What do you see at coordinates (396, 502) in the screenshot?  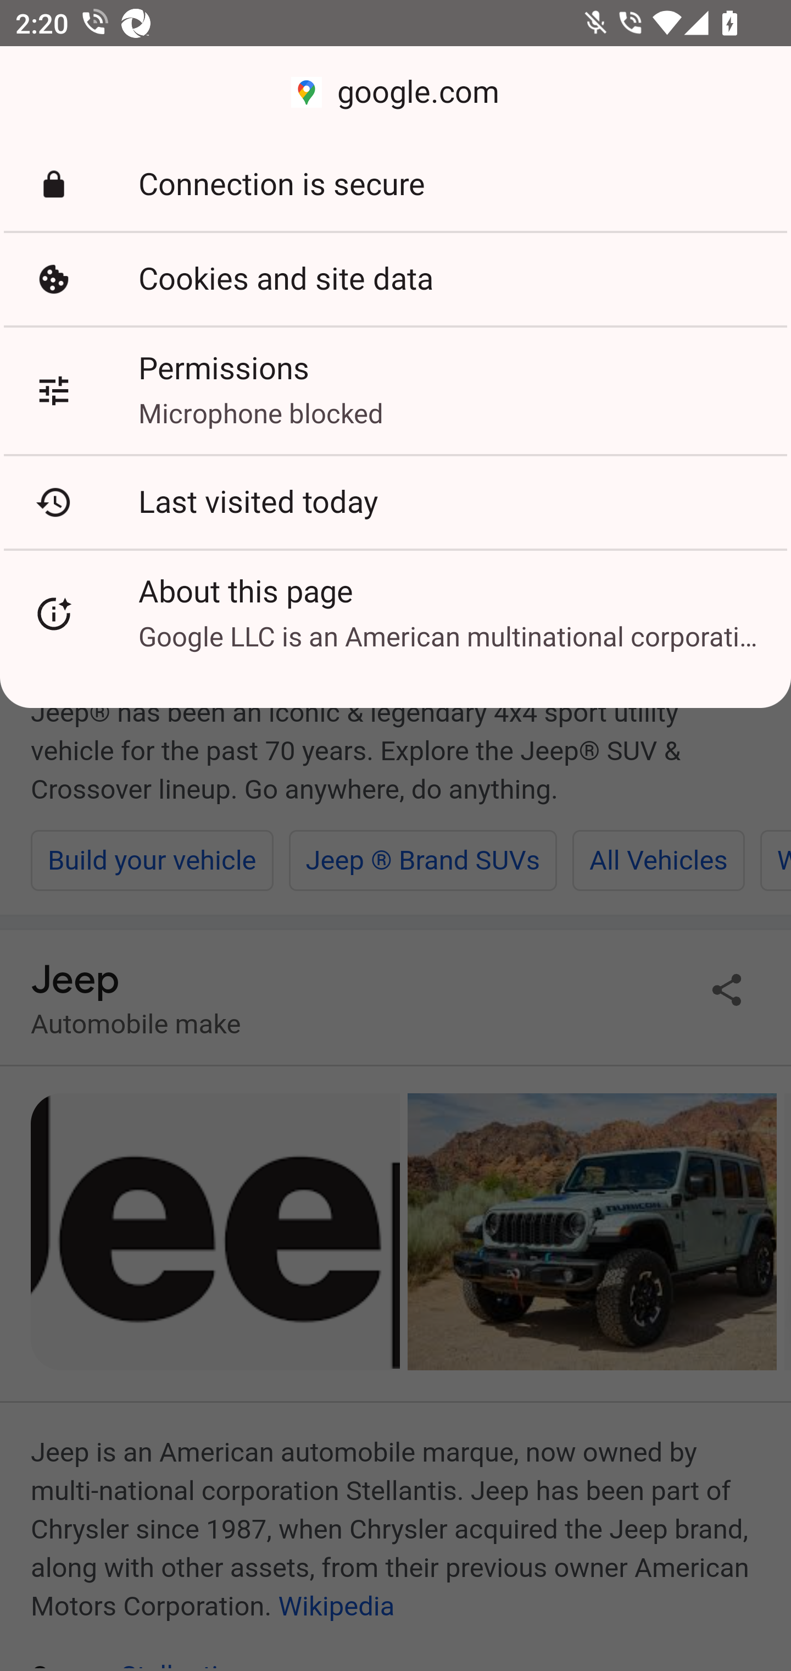 I see `Last visited today` at bounding box center [396, 502].